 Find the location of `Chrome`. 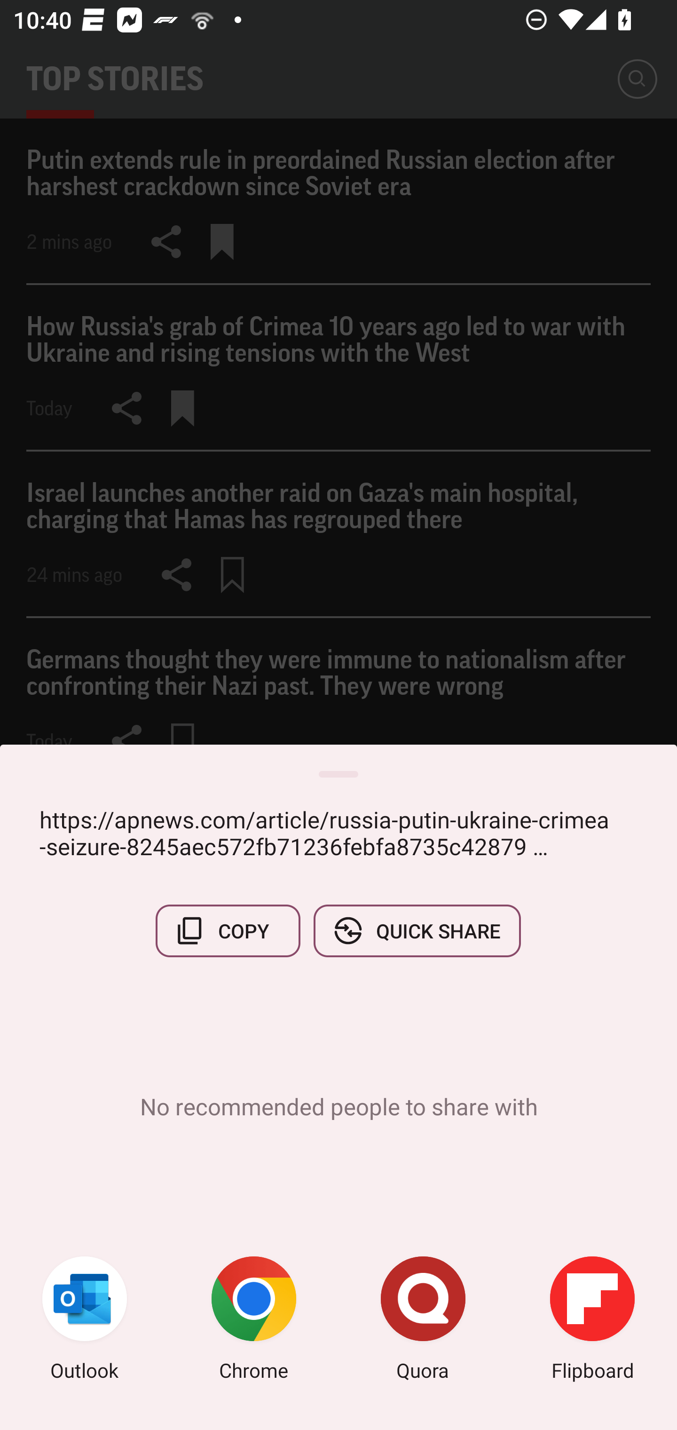

Chrome is located at coordinates (254, 1321).